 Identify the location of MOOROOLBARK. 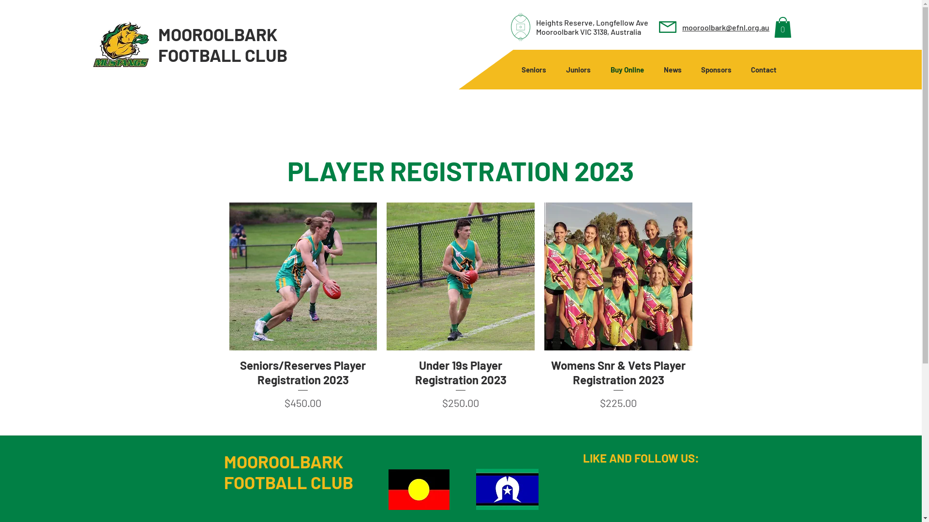
(284, 461).